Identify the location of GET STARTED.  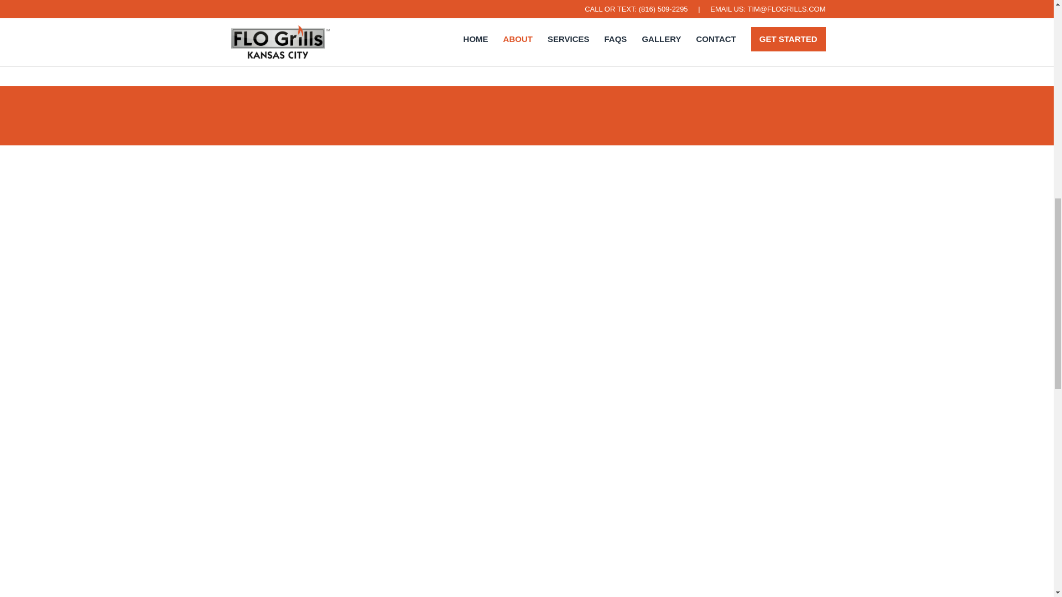
(488, 8).